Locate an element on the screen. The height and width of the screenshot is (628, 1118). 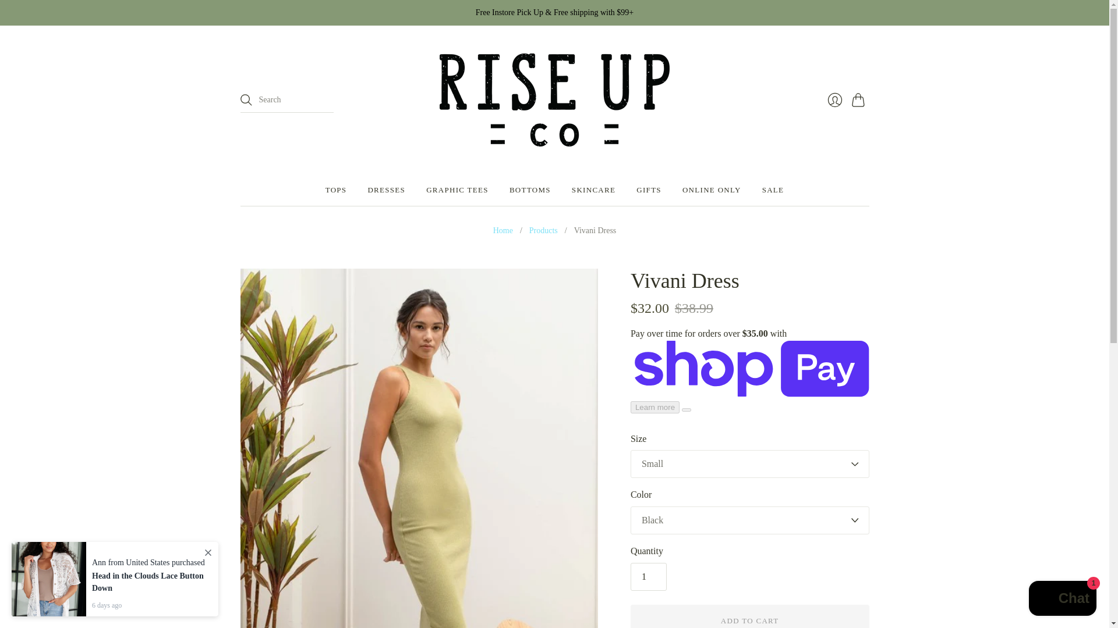
ONLINE ONLY is located at coordinates (712, 190).